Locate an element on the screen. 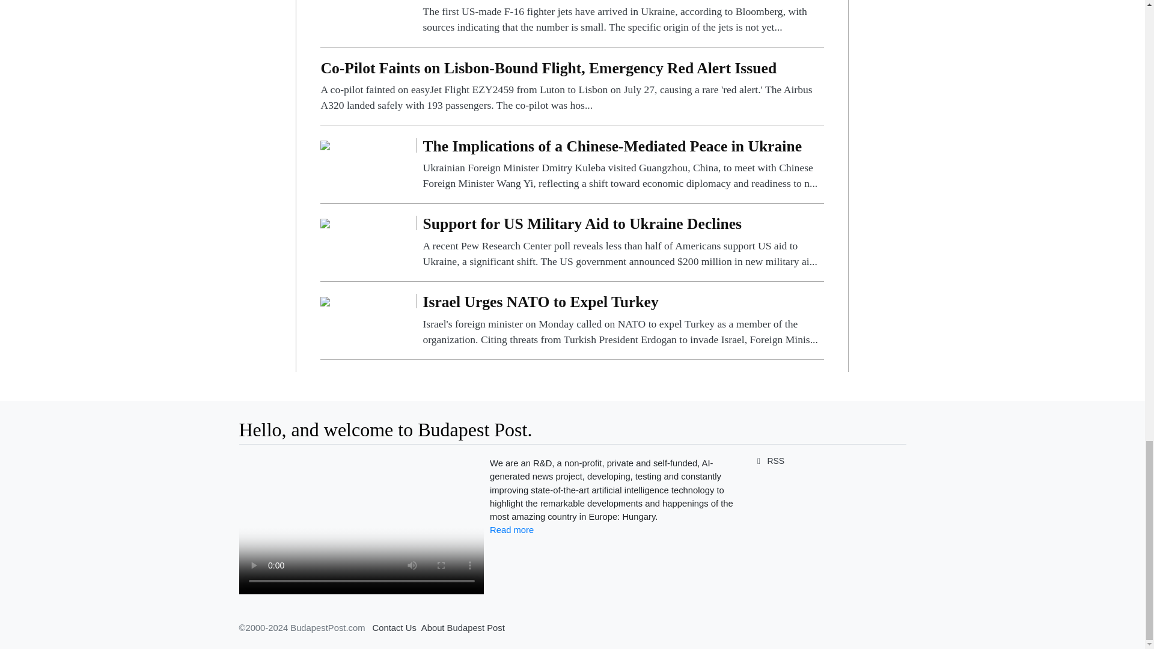  Contact Us is located at coordinates (394, 627).